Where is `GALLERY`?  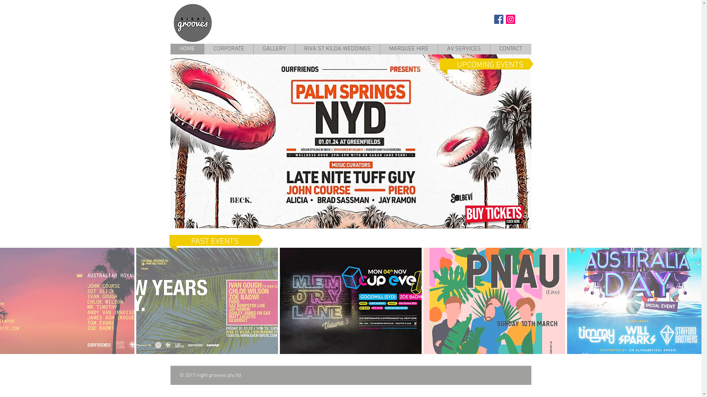
GALLERY is located at coordinates (274, 49).